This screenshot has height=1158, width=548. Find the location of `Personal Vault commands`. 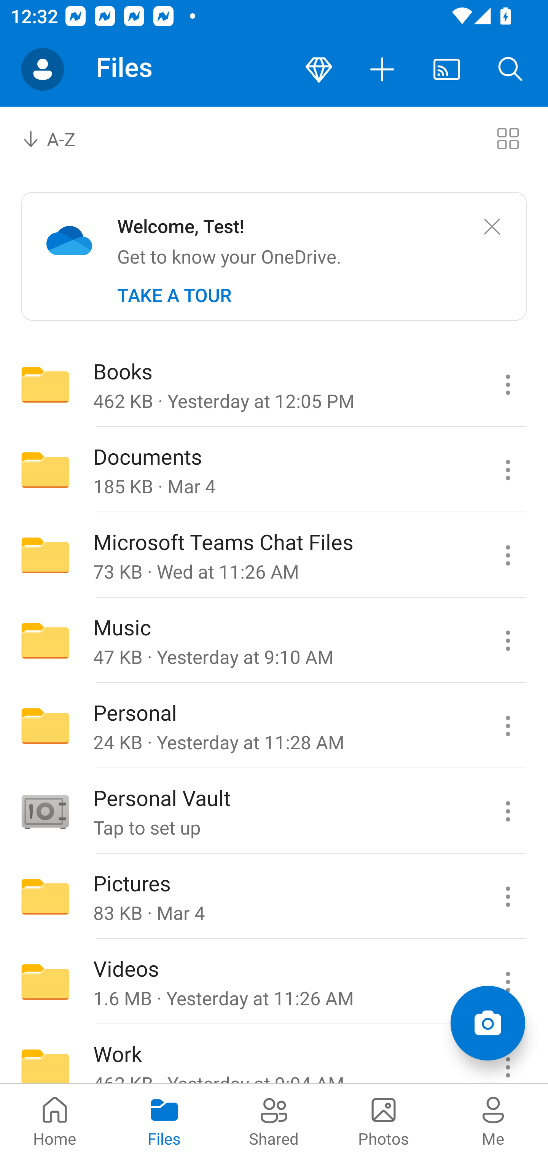

Personal Vault commands is located at coordinates (508, 811).